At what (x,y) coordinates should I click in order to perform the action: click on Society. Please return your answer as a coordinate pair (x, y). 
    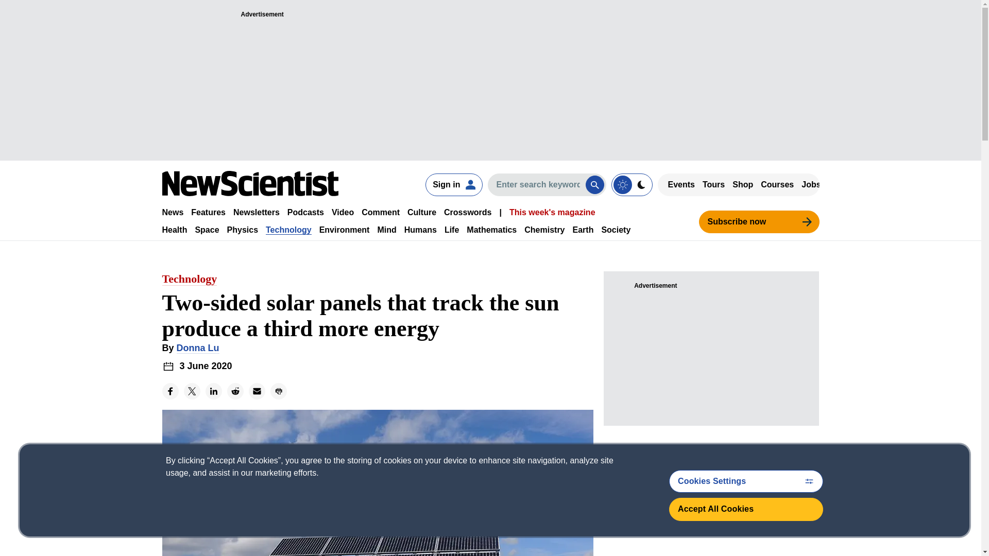
    Looking at the image, I should click on (616, 230).